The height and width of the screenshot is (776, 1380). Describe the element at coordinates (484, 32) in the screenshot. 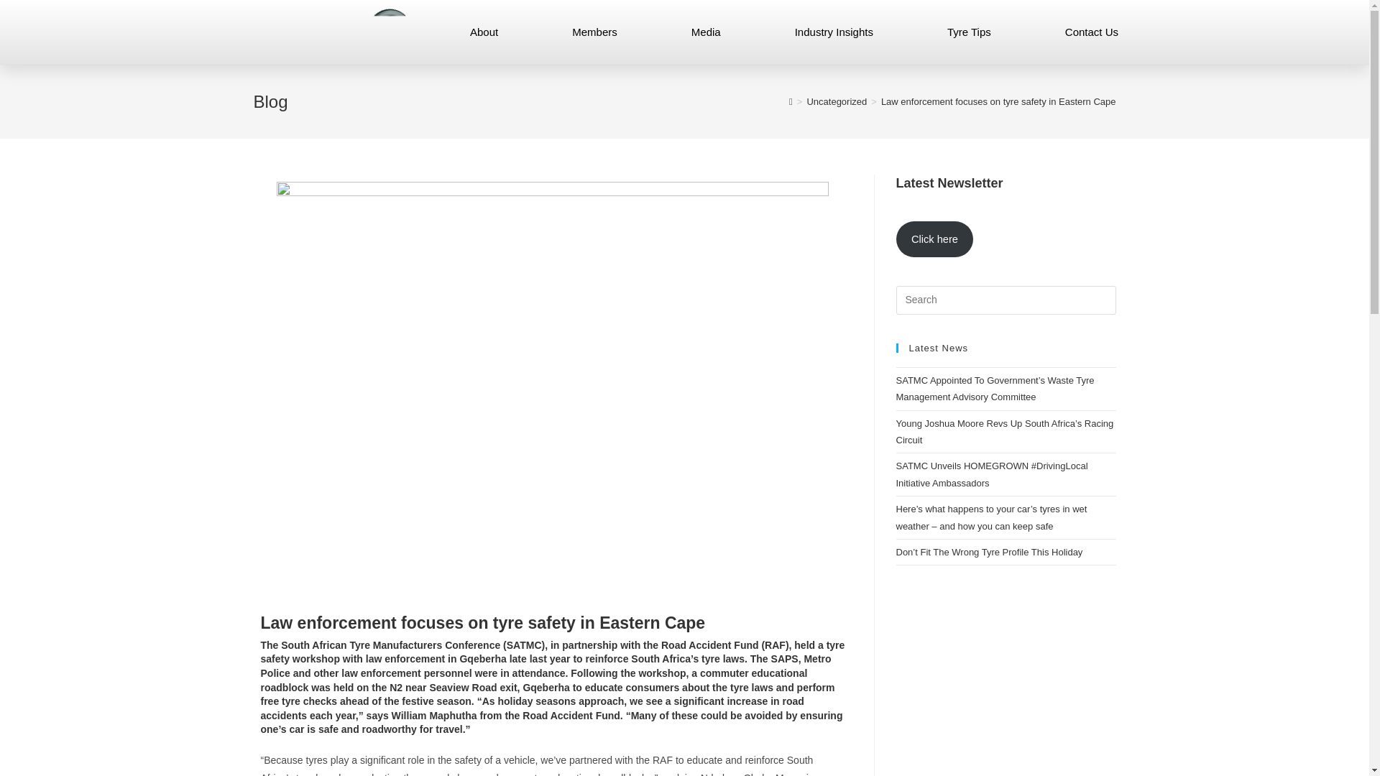

I see `About` at that location.